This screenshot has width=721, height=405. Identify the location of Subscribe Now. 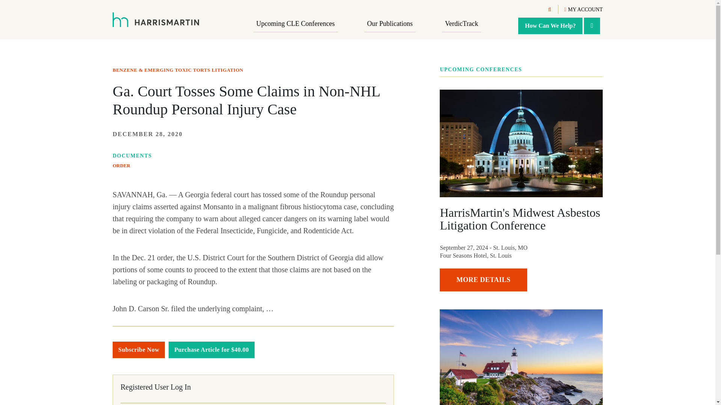
(139, 349).